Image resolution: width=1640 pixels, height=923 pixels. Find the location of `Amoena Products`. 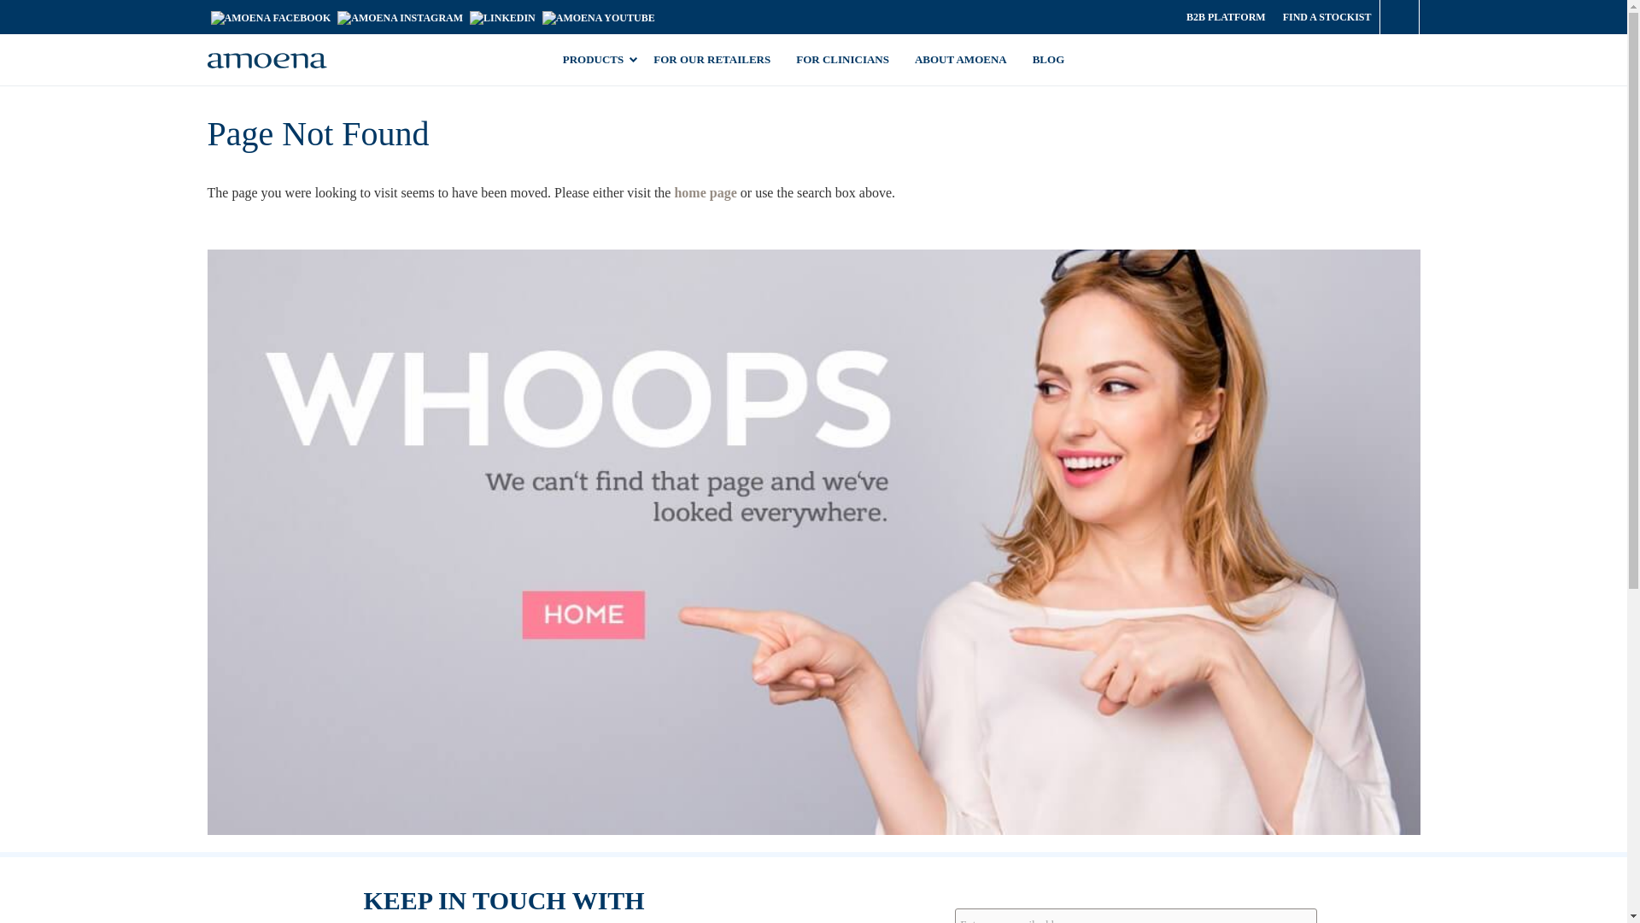

Amoena Products is located at coordinates (594, 60).